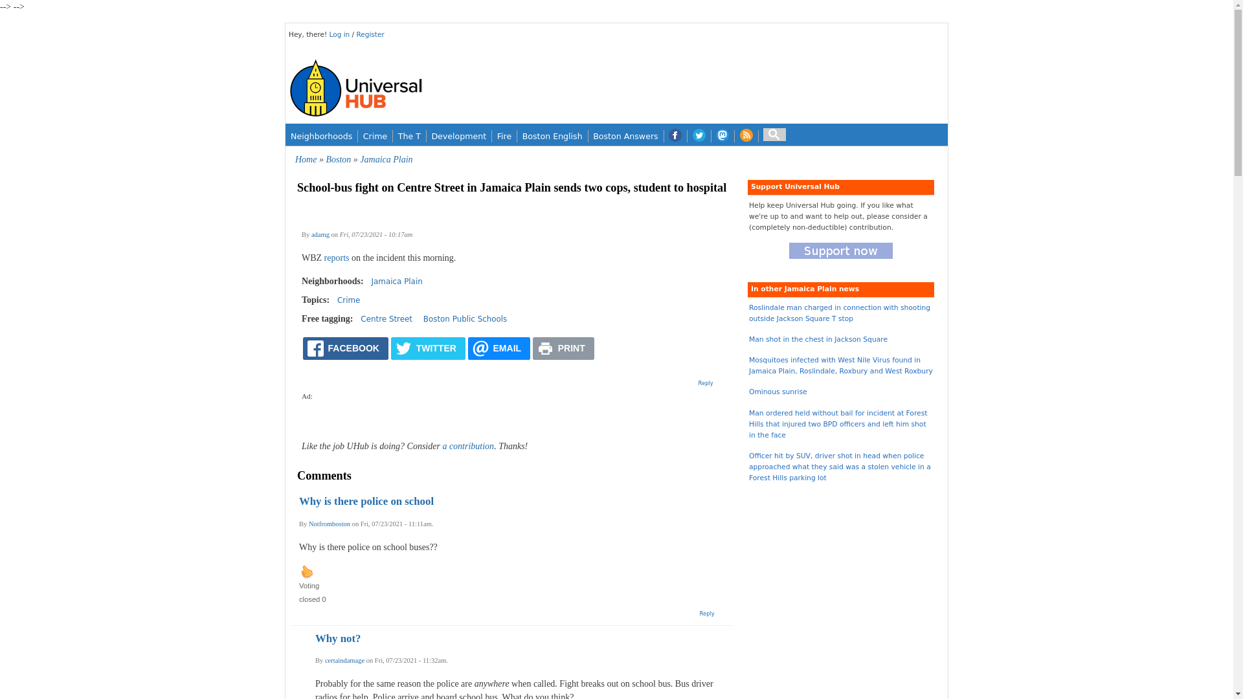  What do you see at coordinates (397, 281) in the screenshot?
I see `Jamaica Plain` at bounding box center [397, 281].